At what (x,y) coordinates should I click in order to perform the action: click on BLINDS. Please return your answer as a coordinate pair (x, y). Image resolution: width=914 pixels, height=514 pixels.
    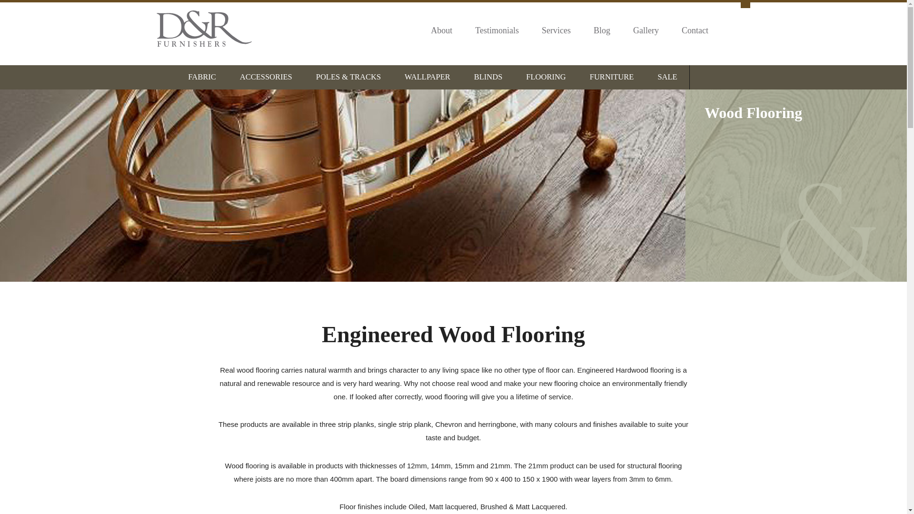
    Looking at the image, I should click on (488, 77).